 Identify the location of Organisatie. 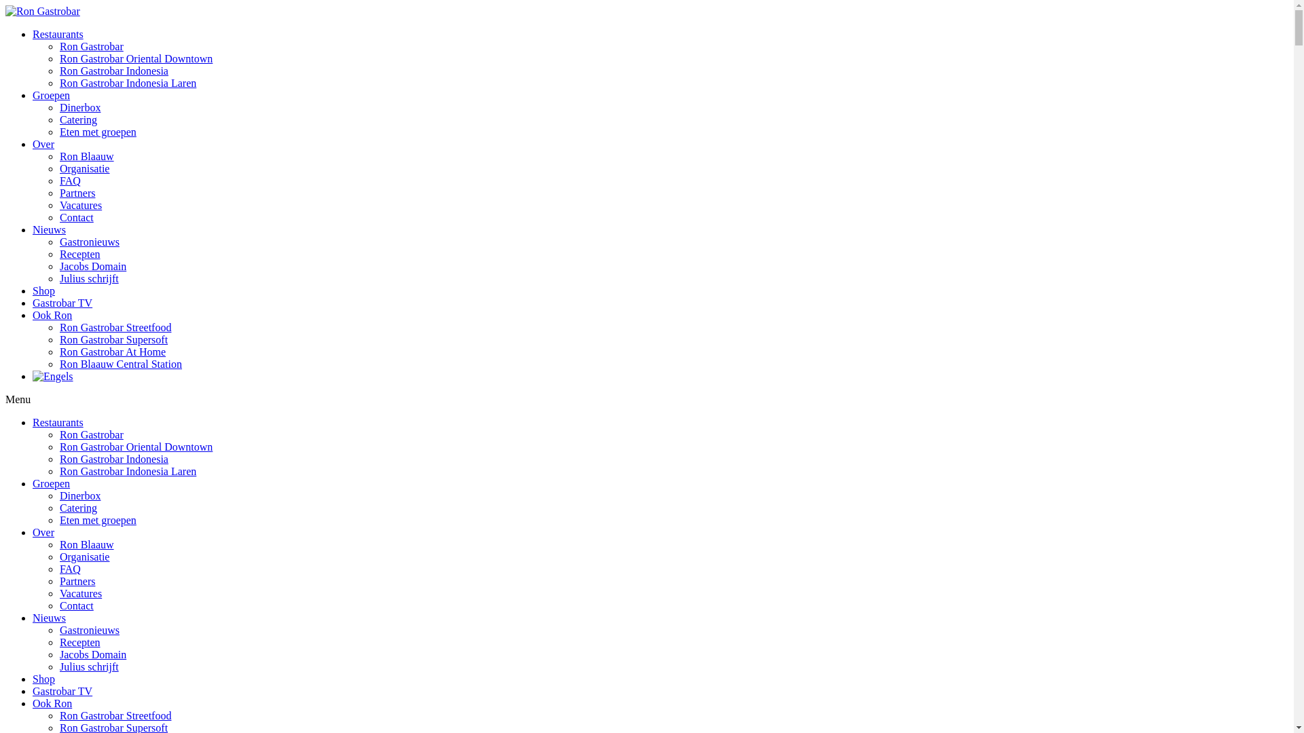
(84, 168).